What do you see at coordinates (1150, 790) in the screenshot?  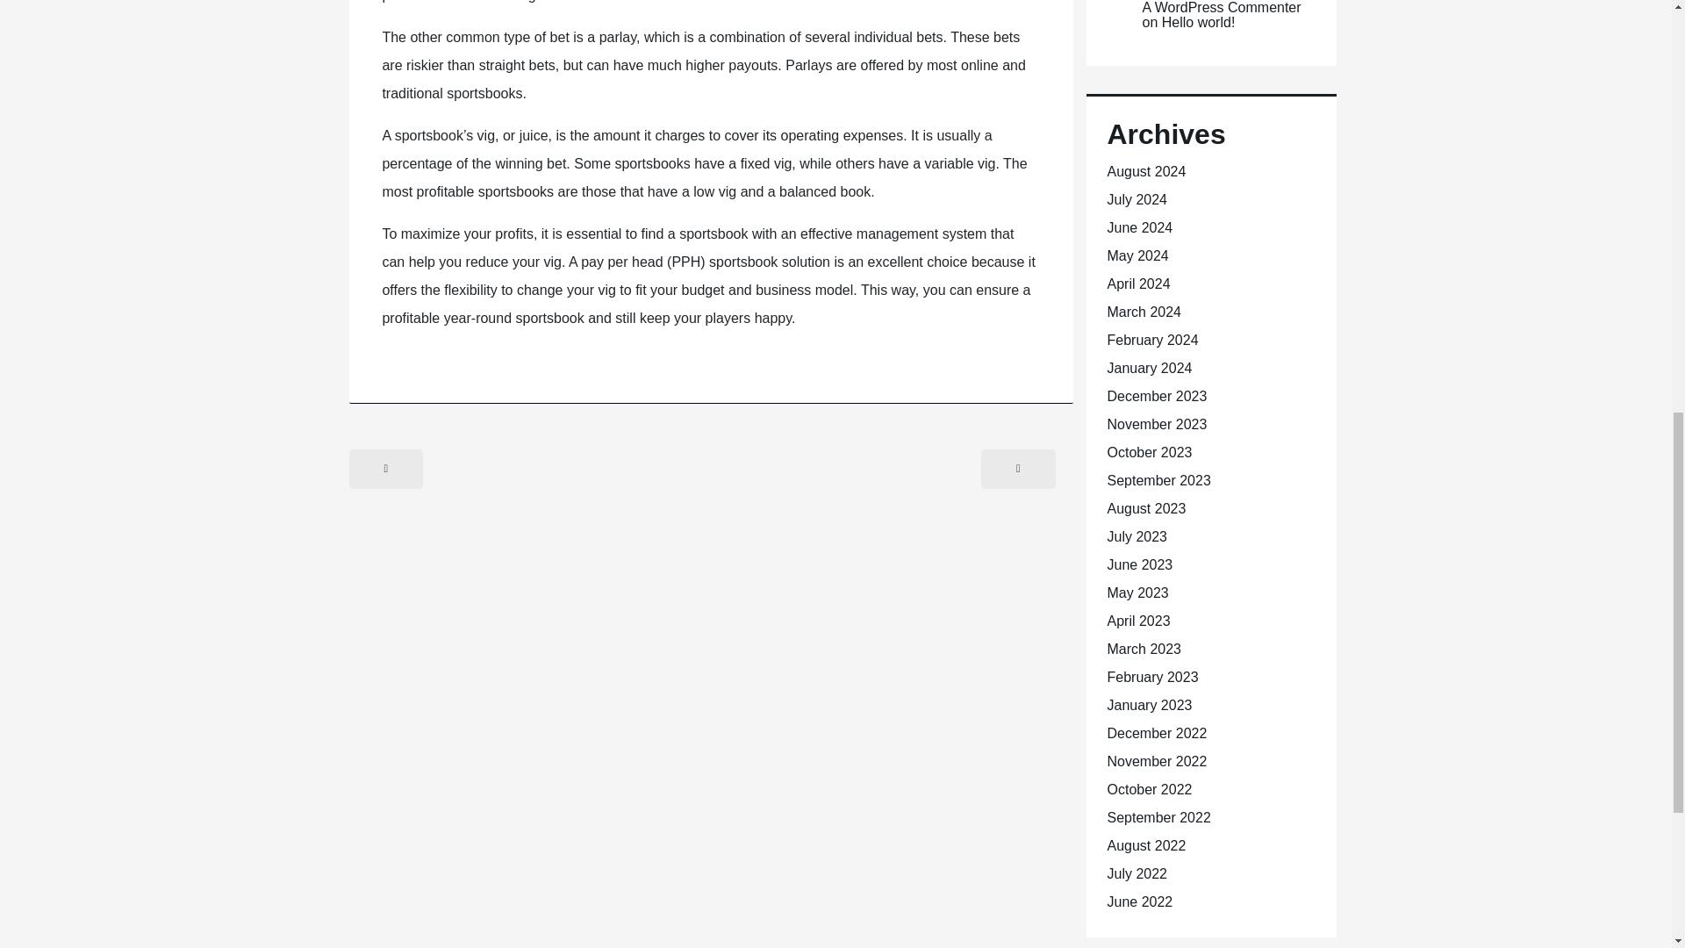 I see `October 2022` at bounding box center [1150, 790].